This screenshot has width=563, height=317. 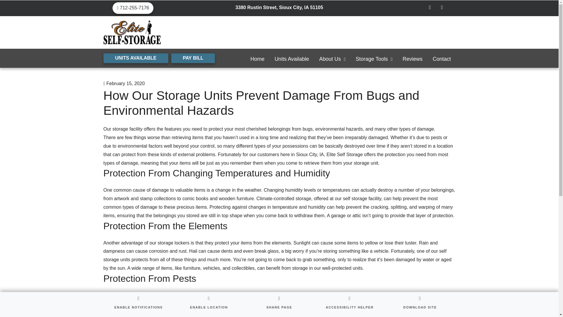 I want to click on Storage Tools, so click(x=374, y=61).